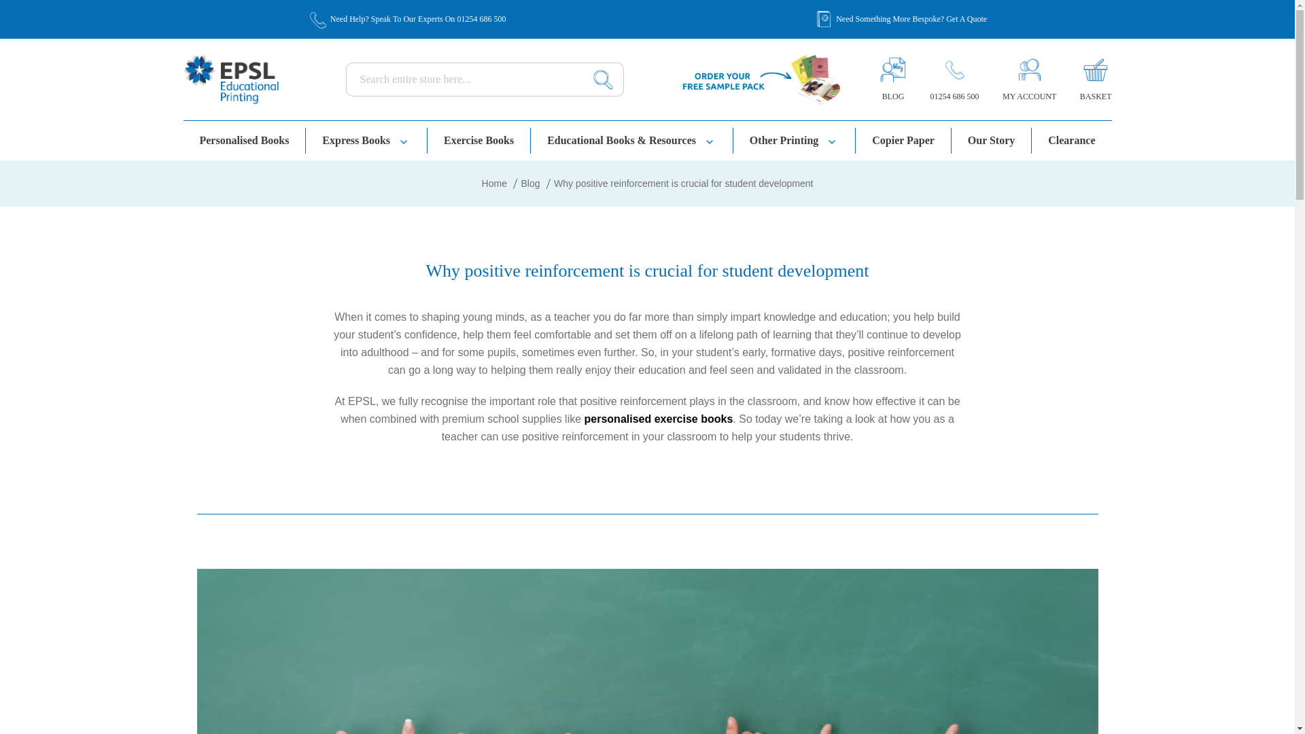 This screenshot has height=734, width=1305. I want to click on EPSL Educational Printing, so click(231, 79).